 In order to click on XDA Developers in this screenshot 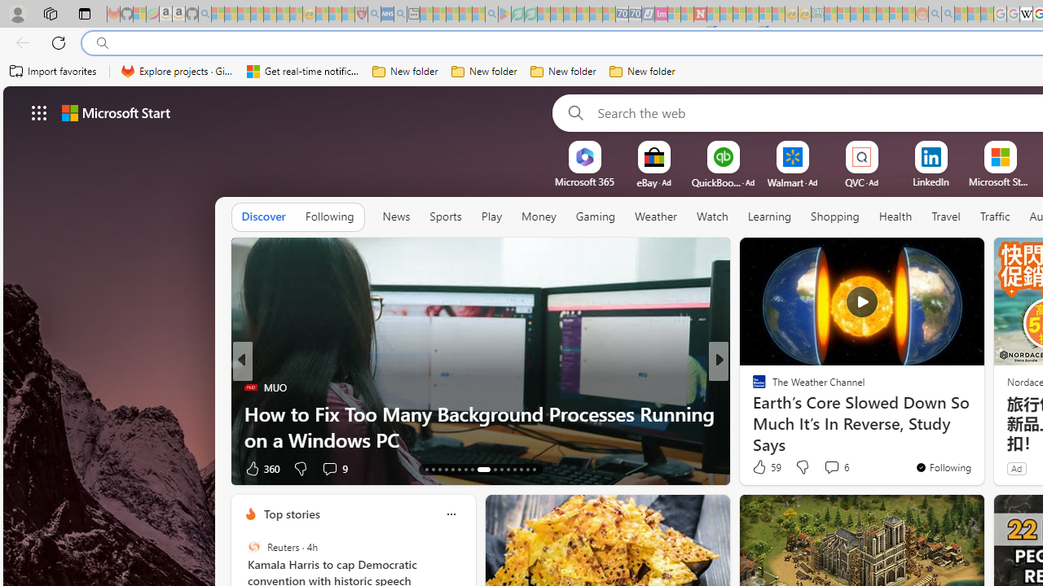, I will do `click(752, 387)`.